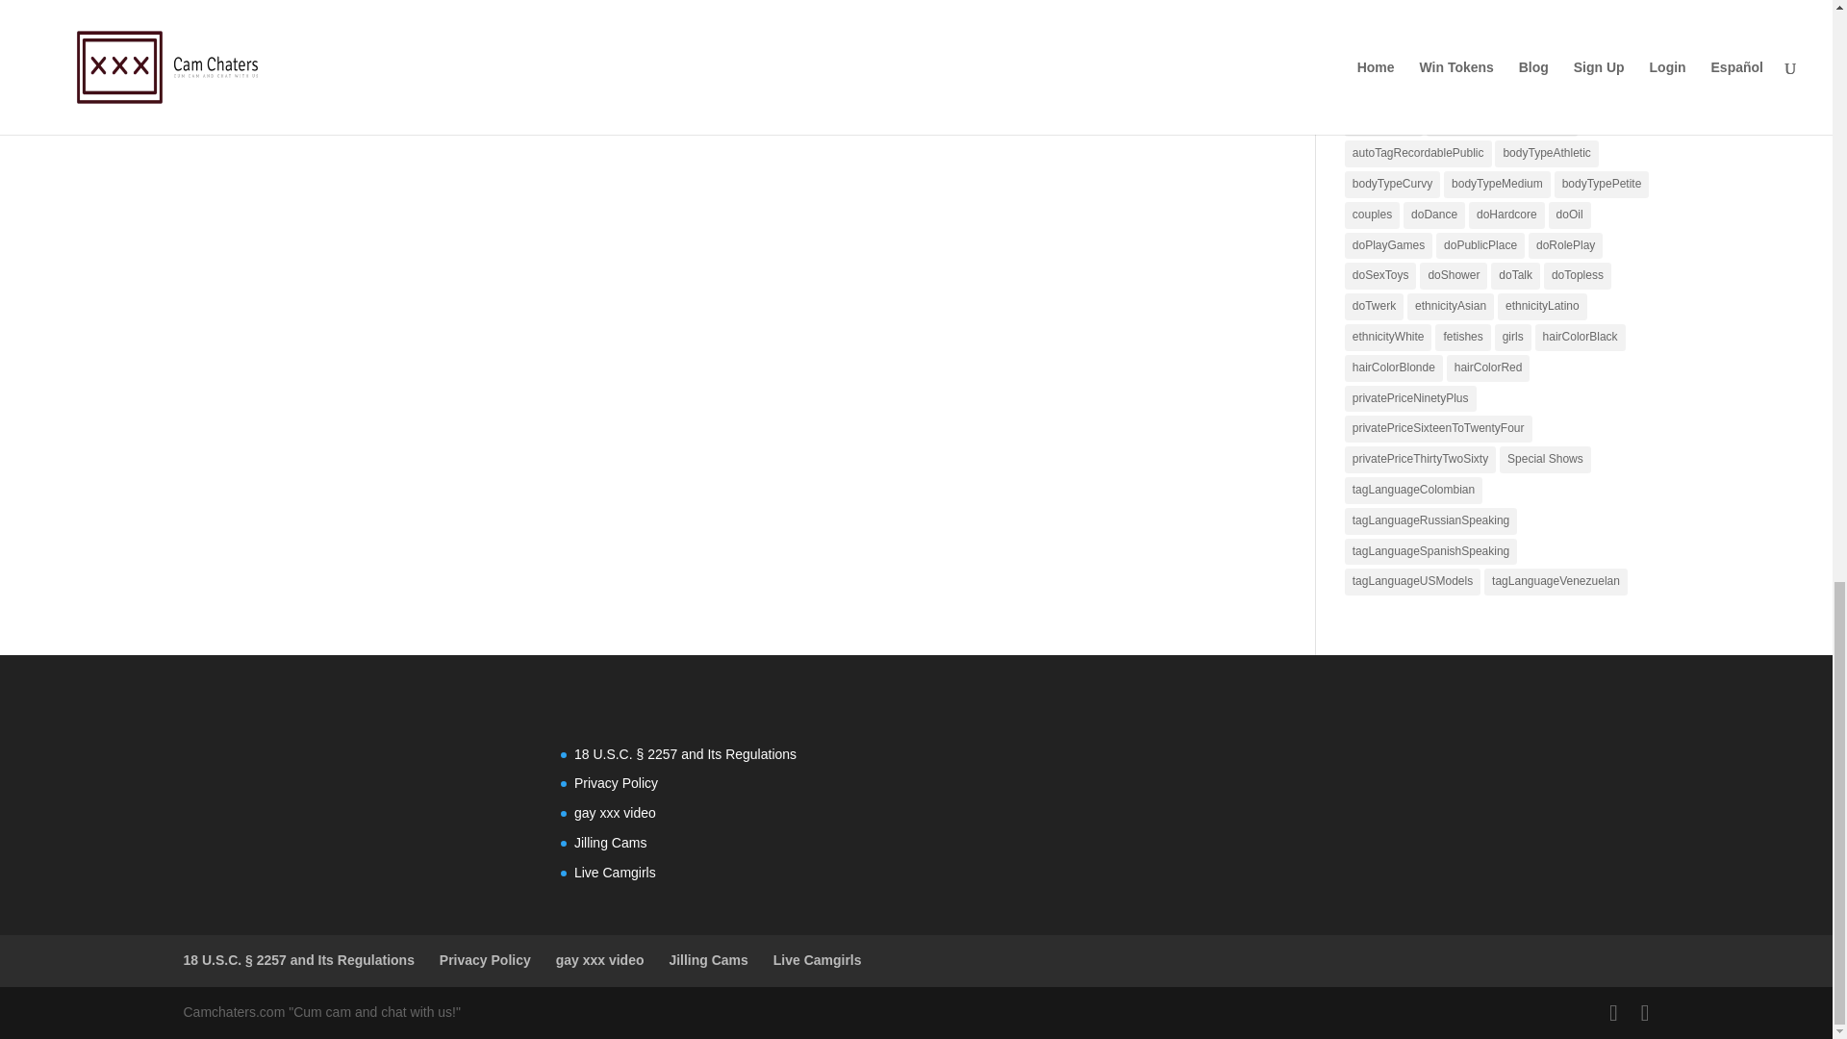 This screenshot has height=1039, width=1847. Describe the element at coordinates (1480, 246) in the screenshot. I see `doPublicPlace` at that location.